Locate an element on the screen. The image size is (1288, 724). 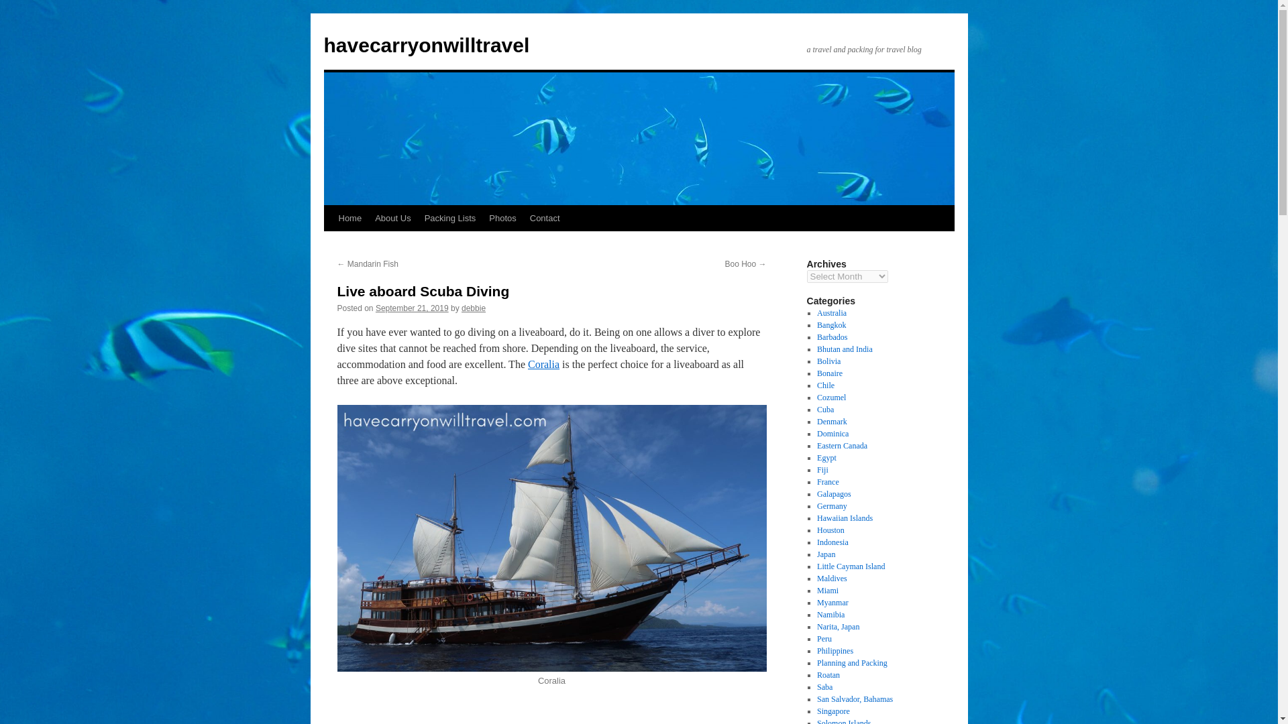
View all posts by debbie is located at coordinates (473, 308).